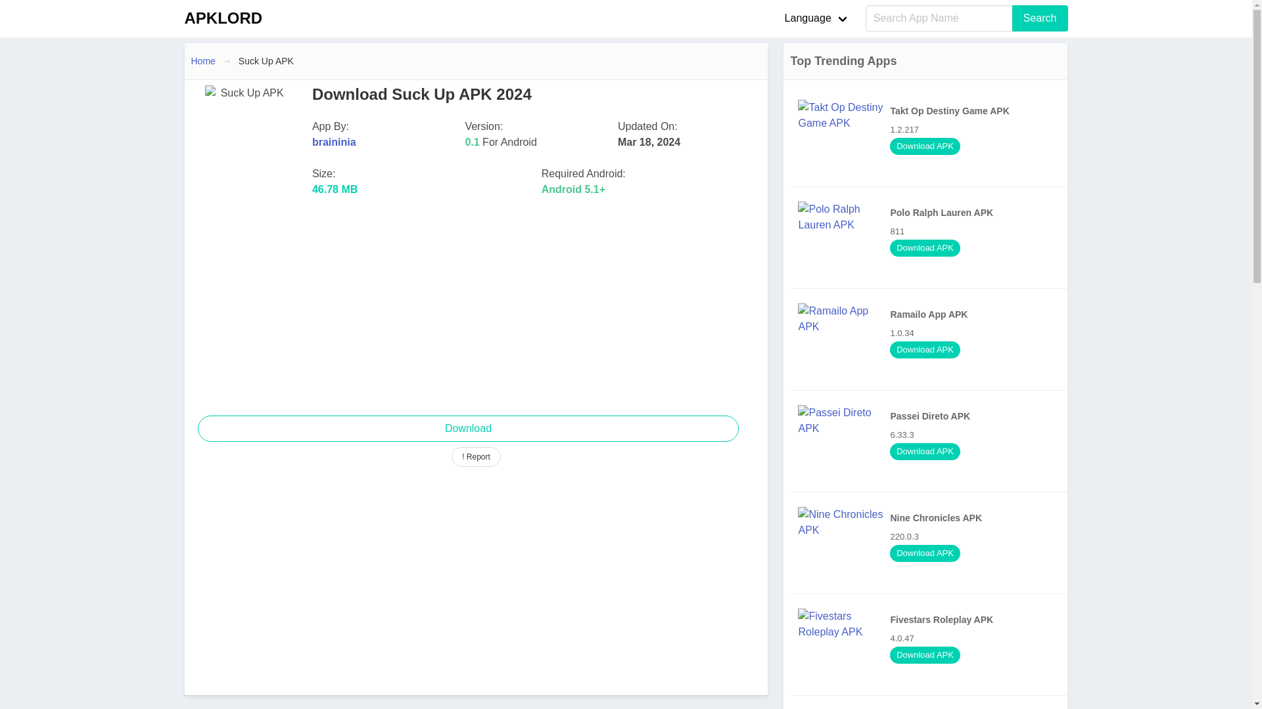  I want to click on Report Problem for this APP, so click(932, 440).